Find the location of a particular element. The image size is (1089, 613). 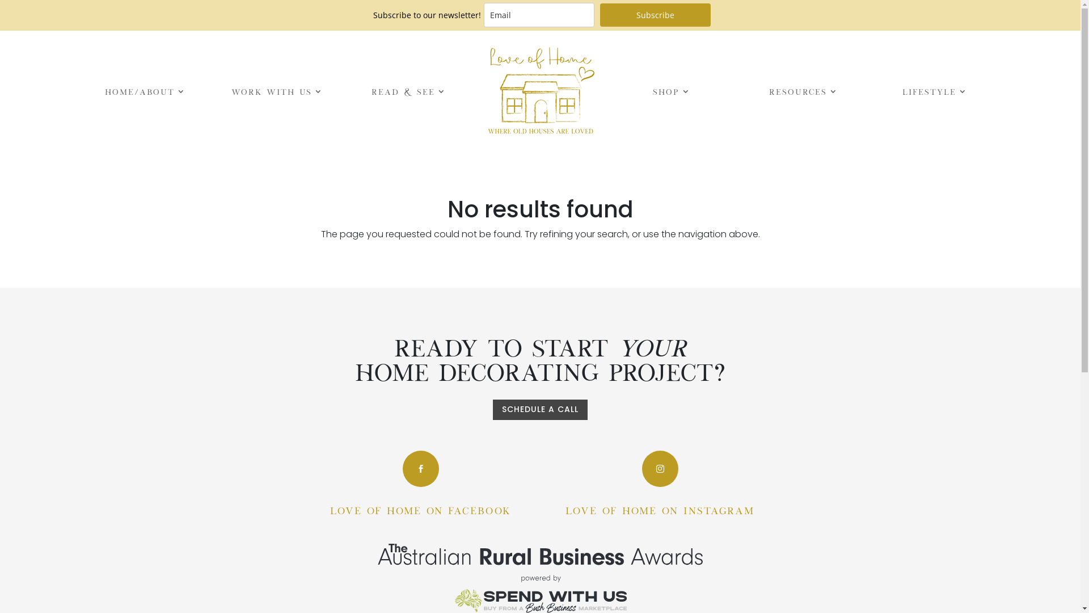

Work With Us is located at coordinates (277, 91).